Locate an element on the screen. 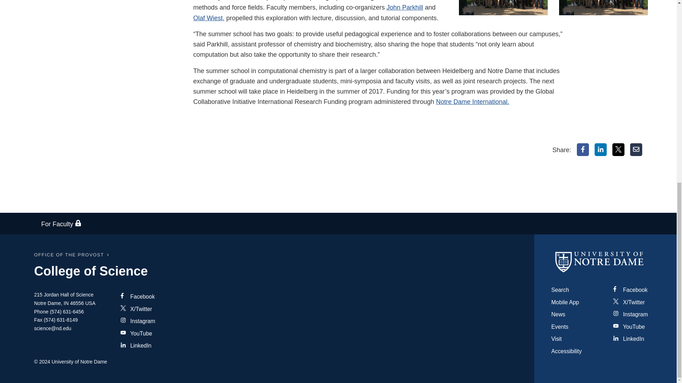 The height and width of the screenshot is (383, 682). Facebook is located at coordinates (583, 149).